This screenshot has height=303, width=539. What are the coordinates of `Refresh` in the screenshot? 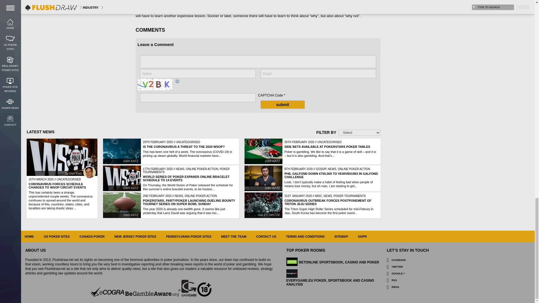 It's located at (177, 82).